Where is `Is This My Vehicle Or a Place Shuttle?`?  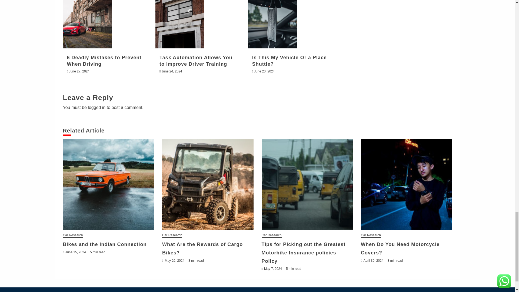 Is This My Vehicle Or a Place Shuttle? is located at coordinates (272, 24).